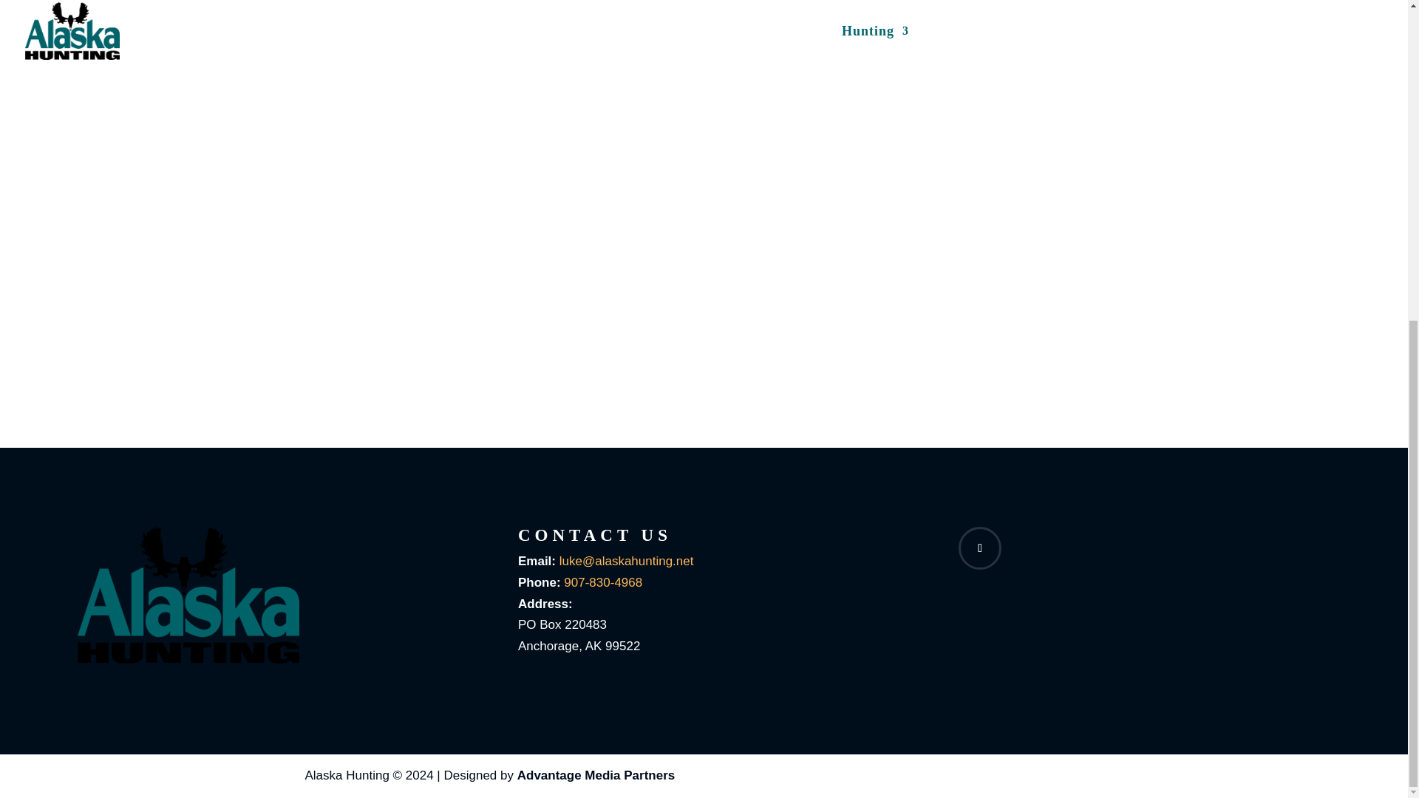 The width and height of the screenshot is (1419, 798). What do you see at coordinates (980, 548) in the screenshot?
I see `Follow on Facebook` at bounding box center [980, 548].